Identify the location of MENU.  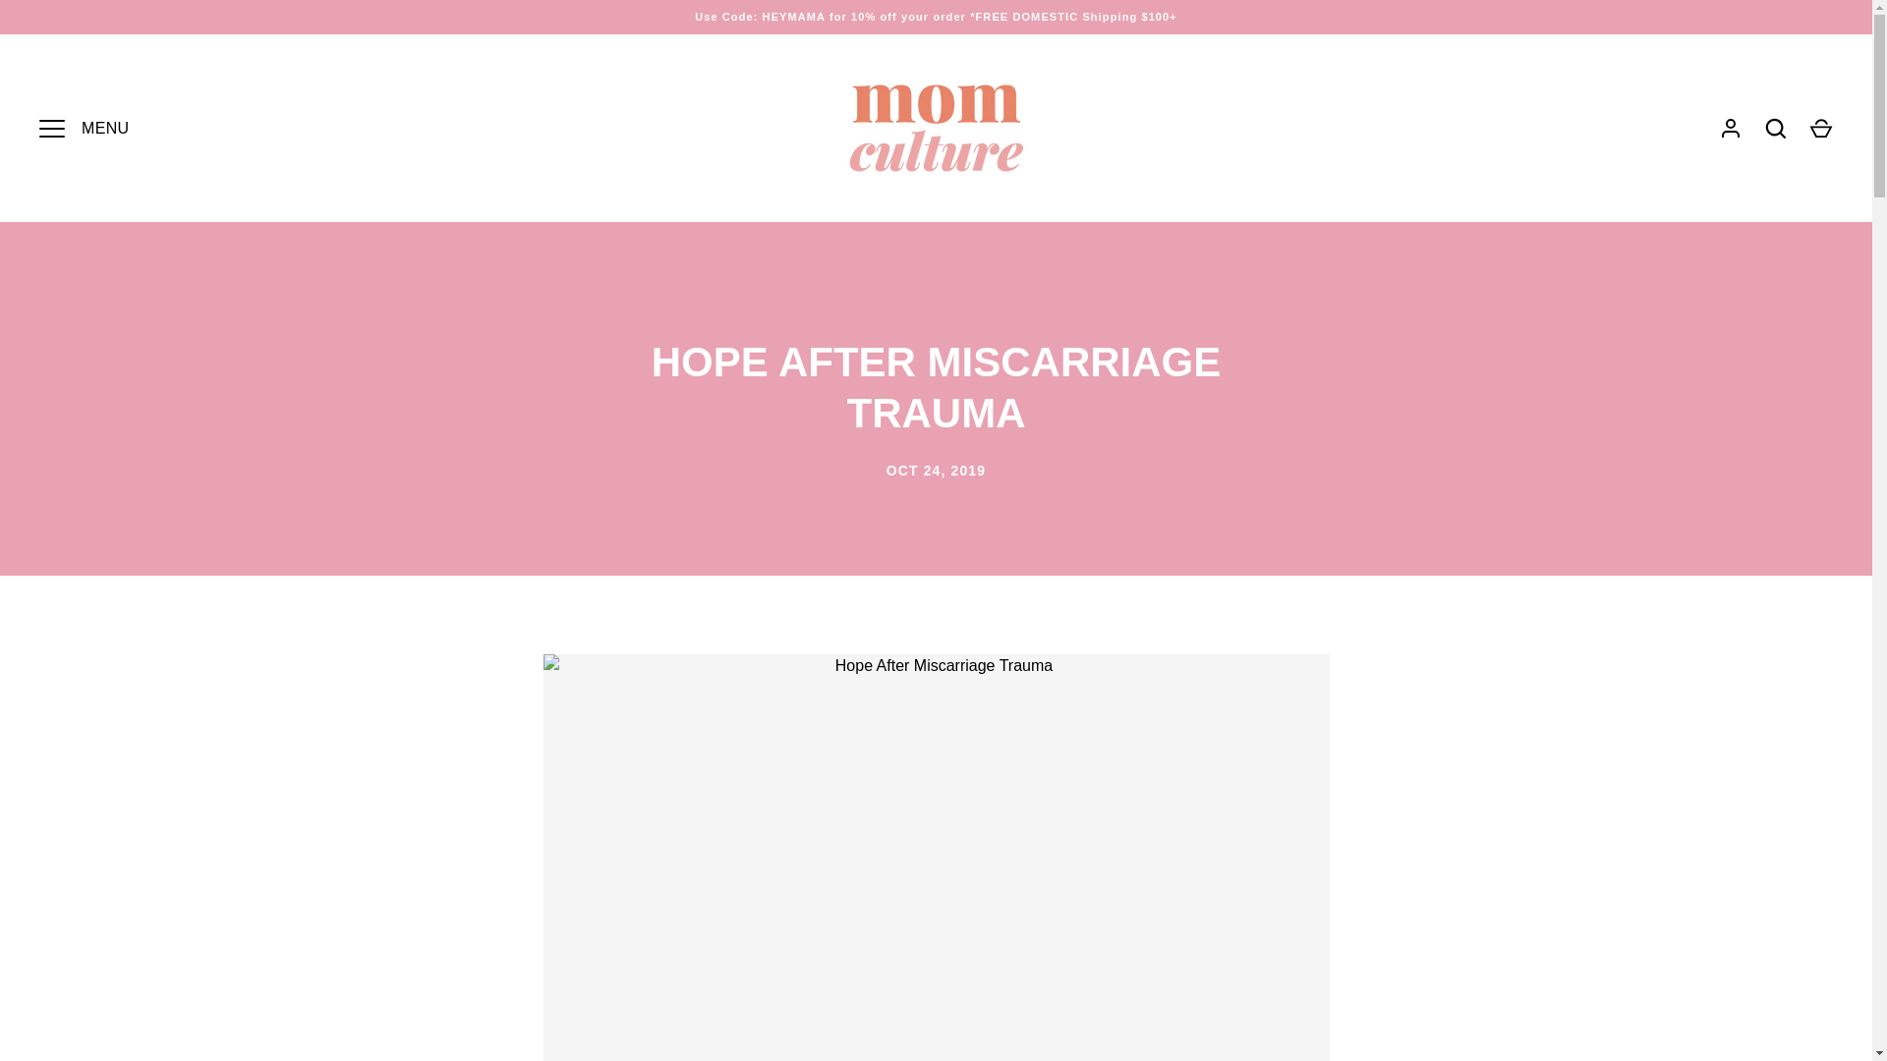
(51, 129).